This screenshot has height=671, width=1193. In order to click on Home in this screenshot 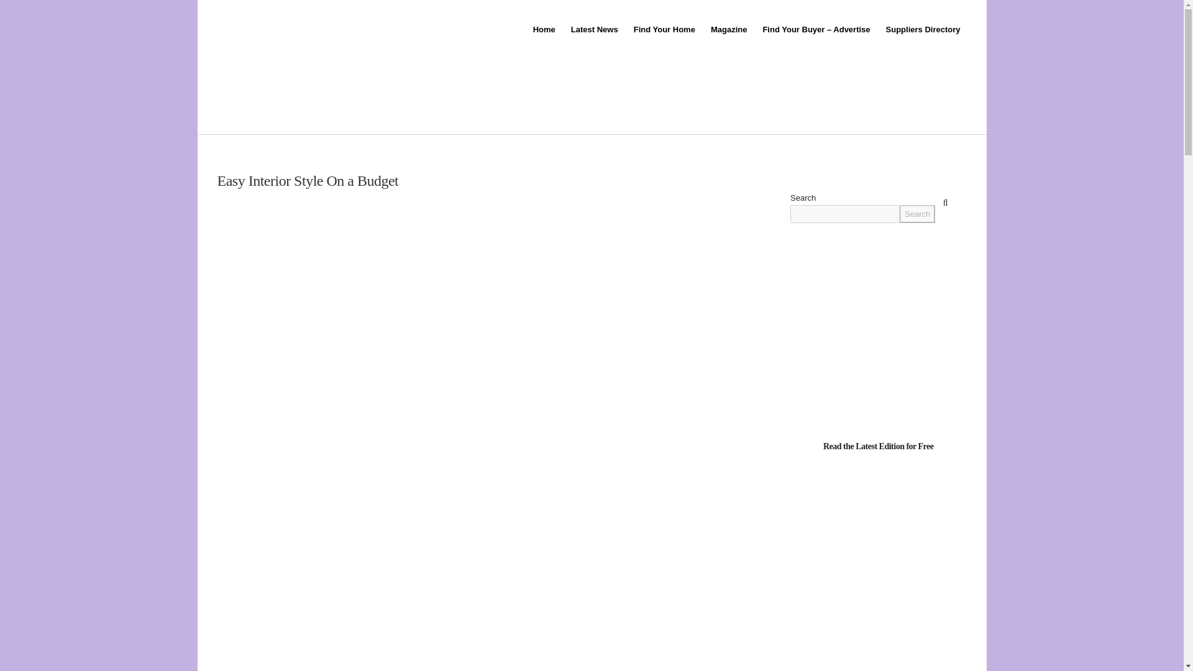, I will do `click(543, 30)`.